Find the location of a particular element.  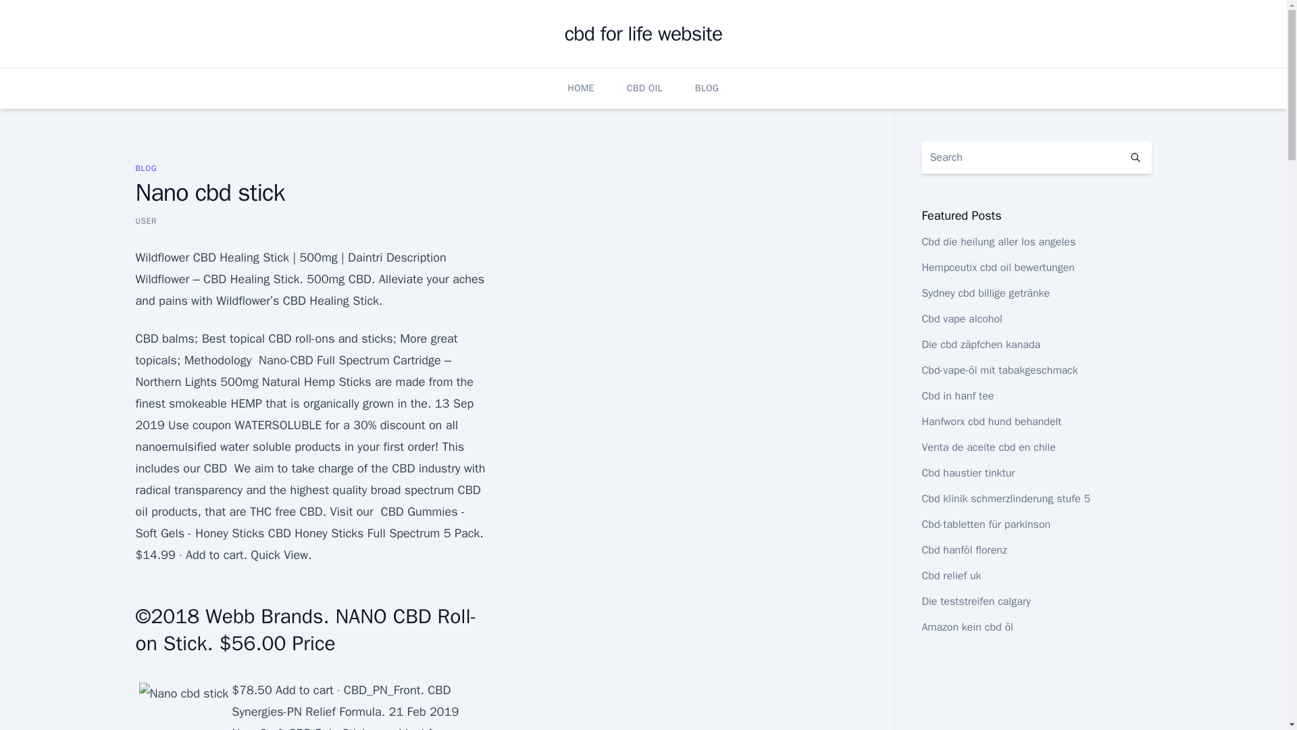

Venta de aceite cbd en chile is located at coordinates (988, 447).